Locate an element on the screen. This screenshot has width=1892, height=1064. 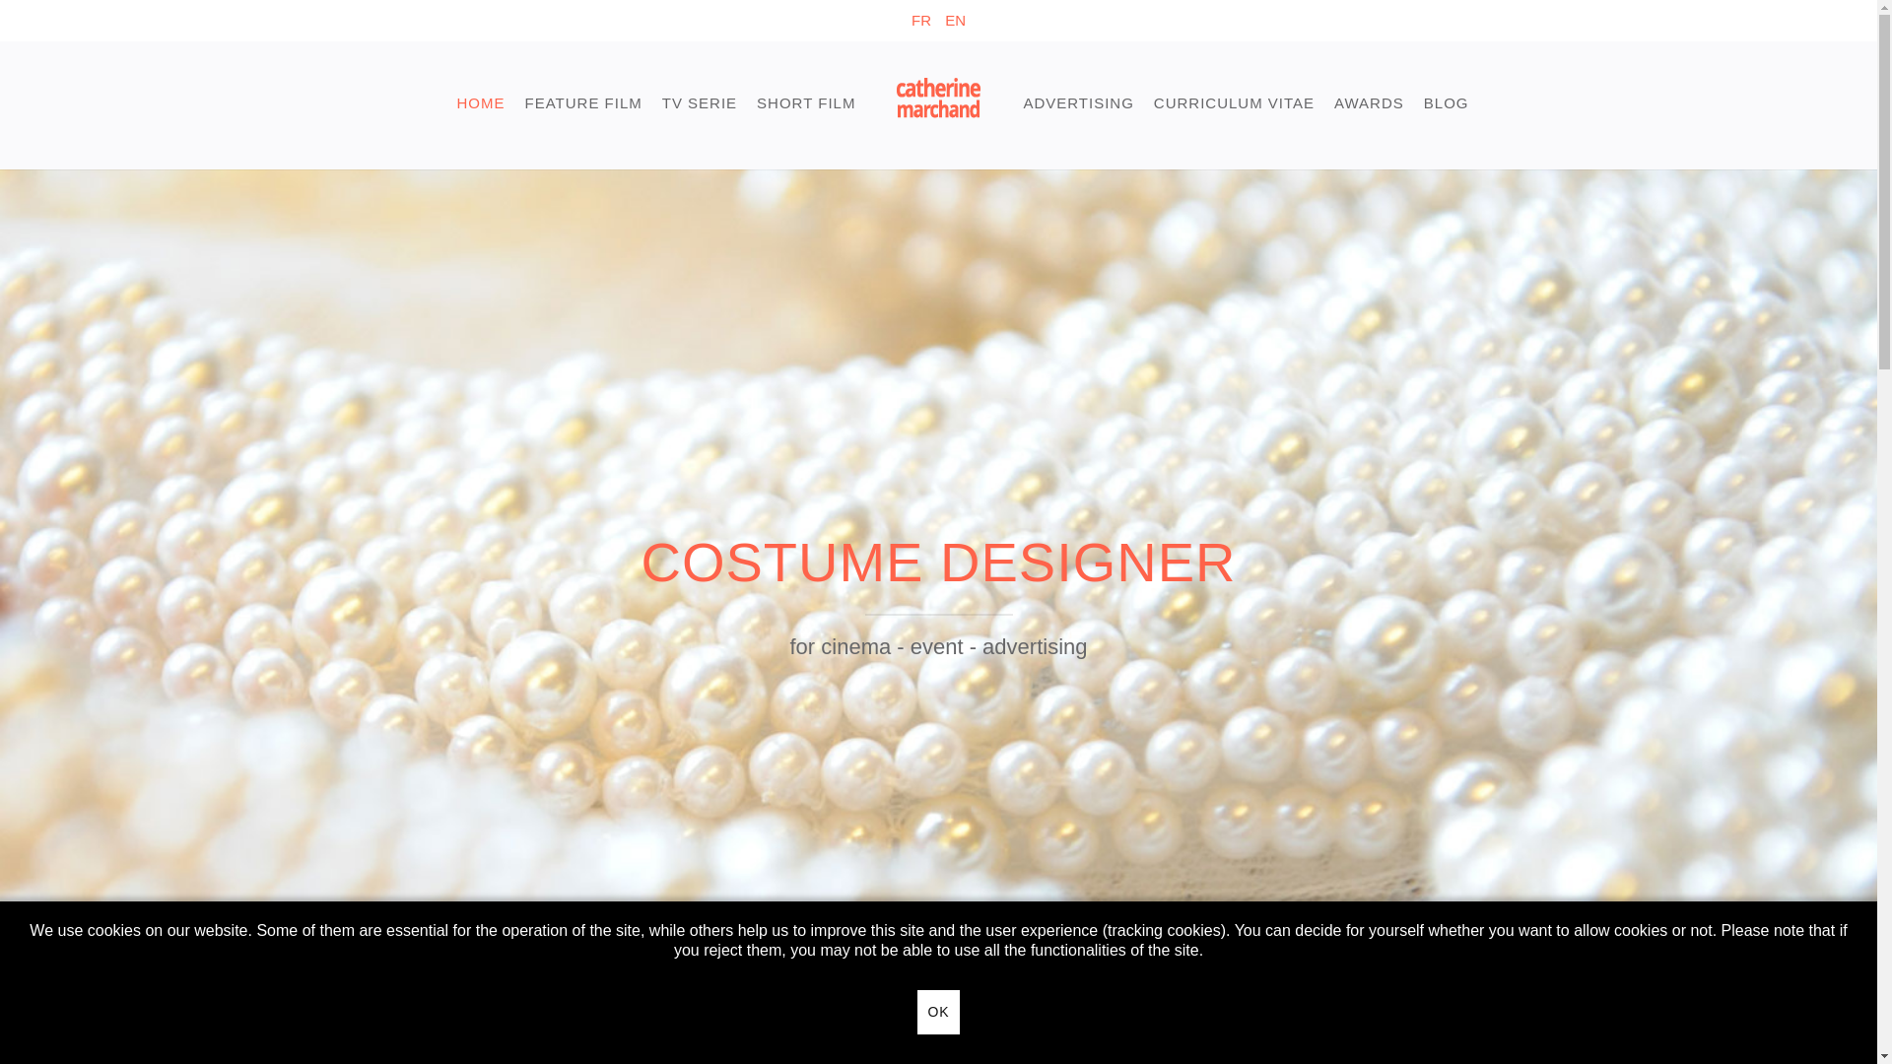
OK is located at coordinates (938, 1013).